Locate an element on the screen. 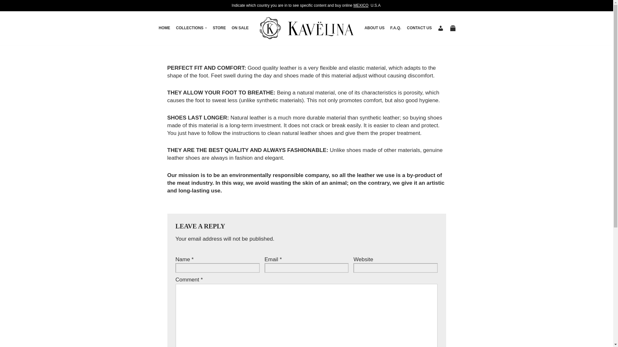 The height and width of the screenshot is (347, 618). COLLECTIONS is located at coordinates (190, 28).